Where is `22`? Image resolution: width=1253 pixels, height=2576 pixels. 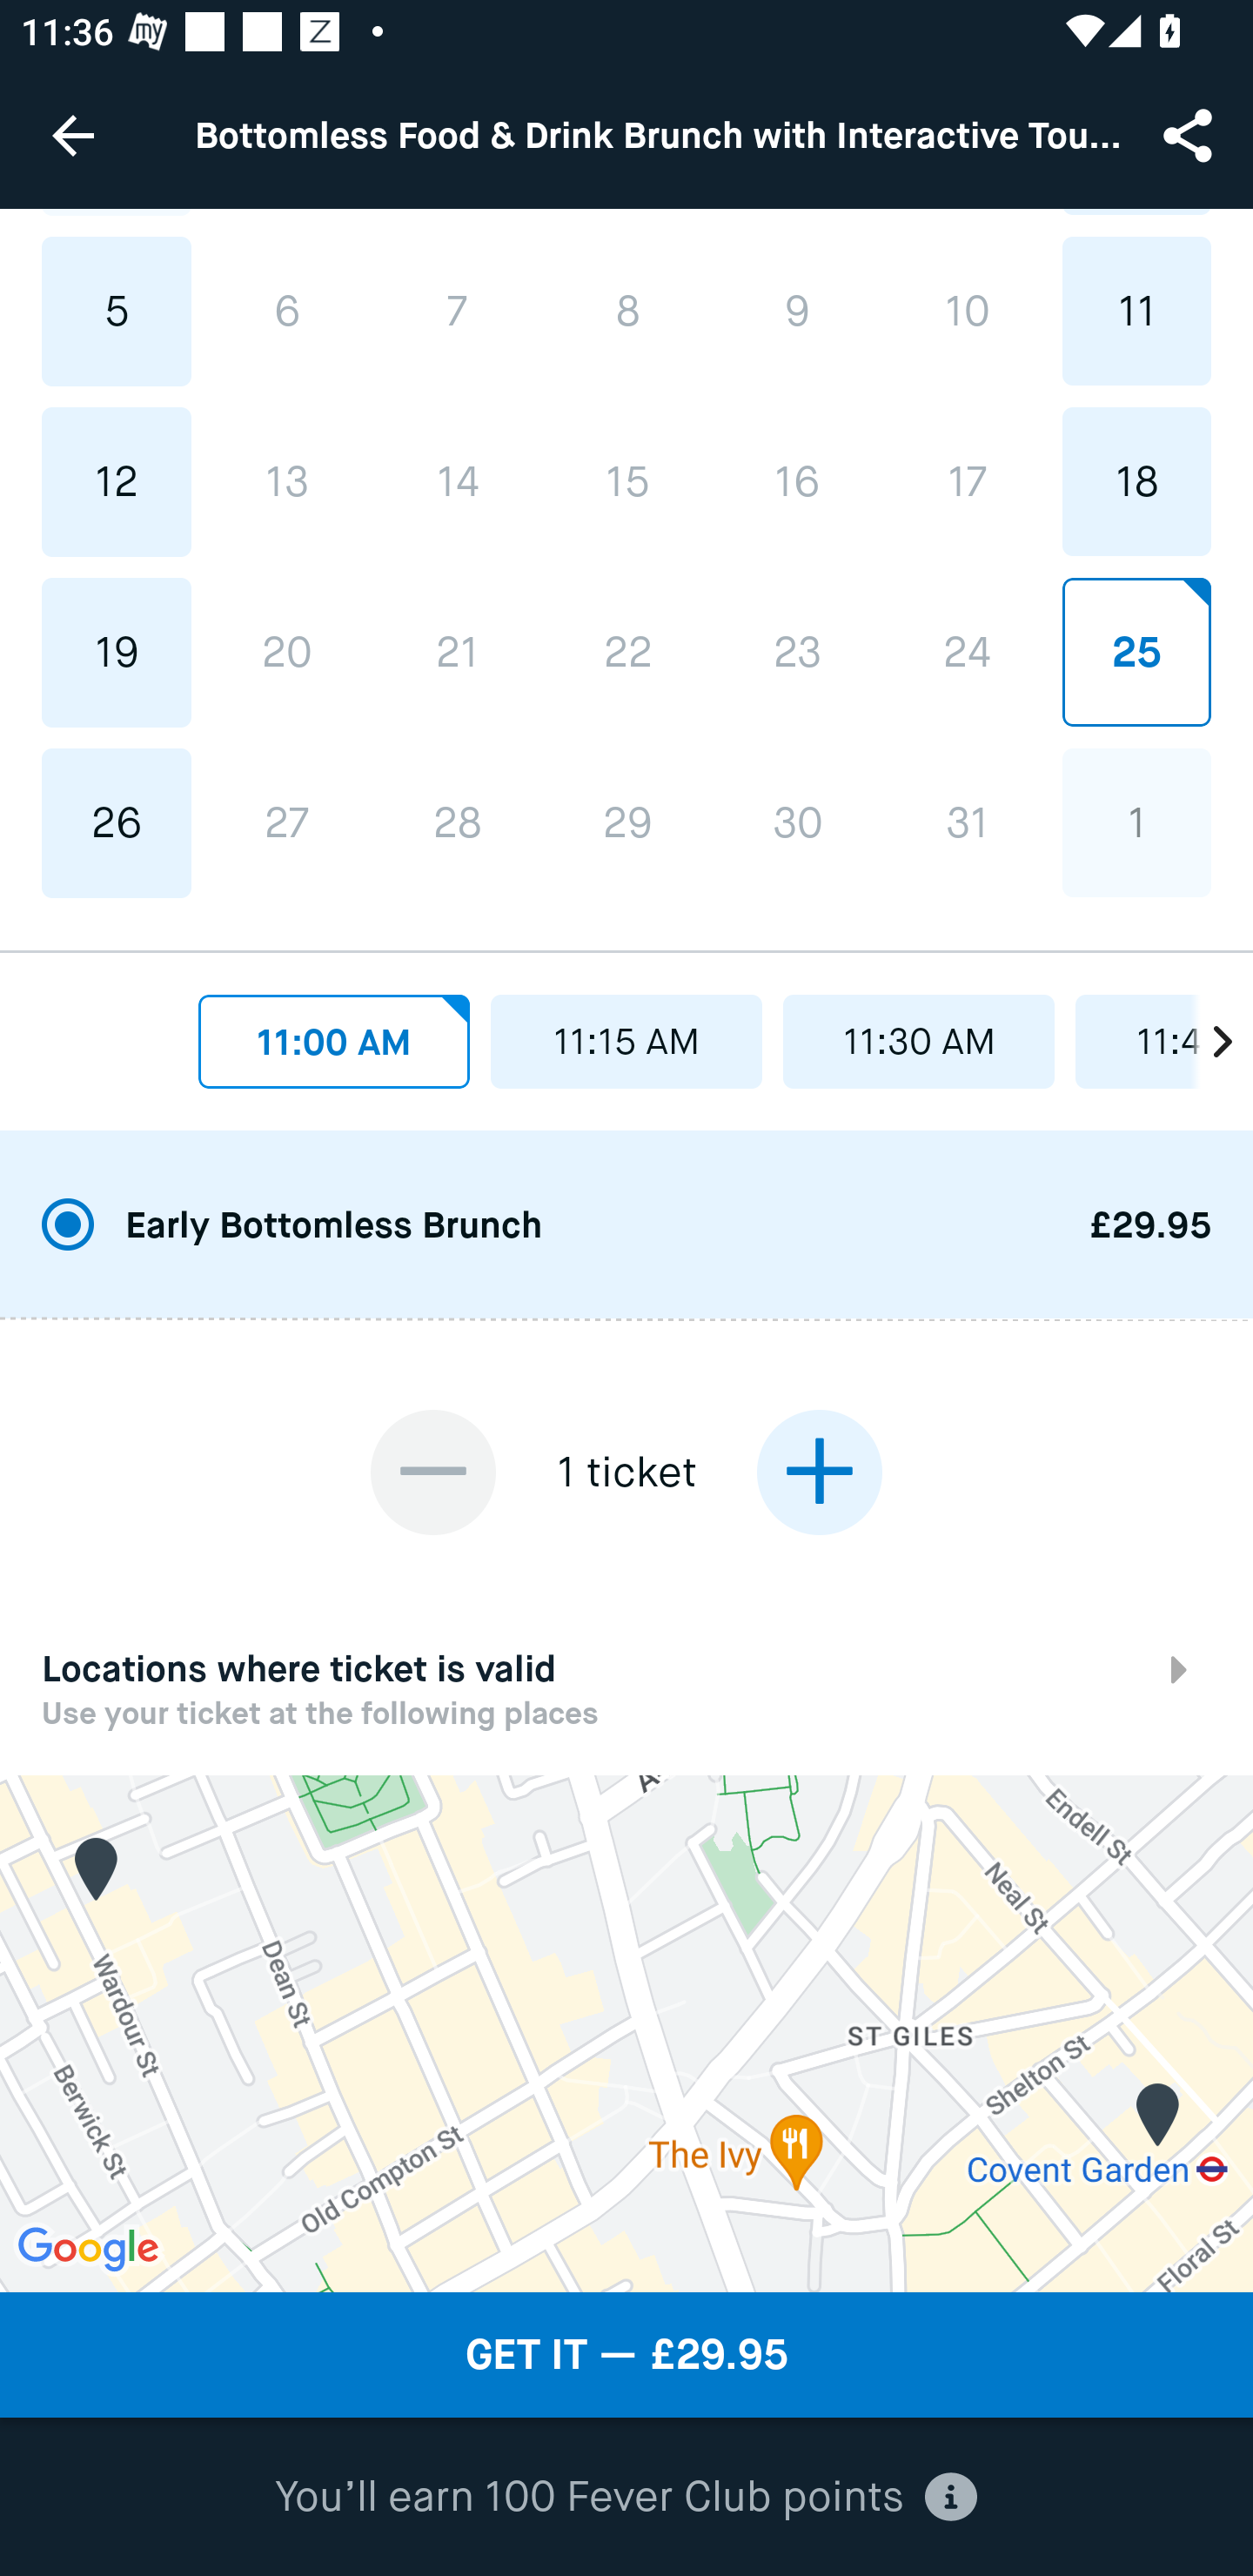 22 is located at coordinates (627, 651).